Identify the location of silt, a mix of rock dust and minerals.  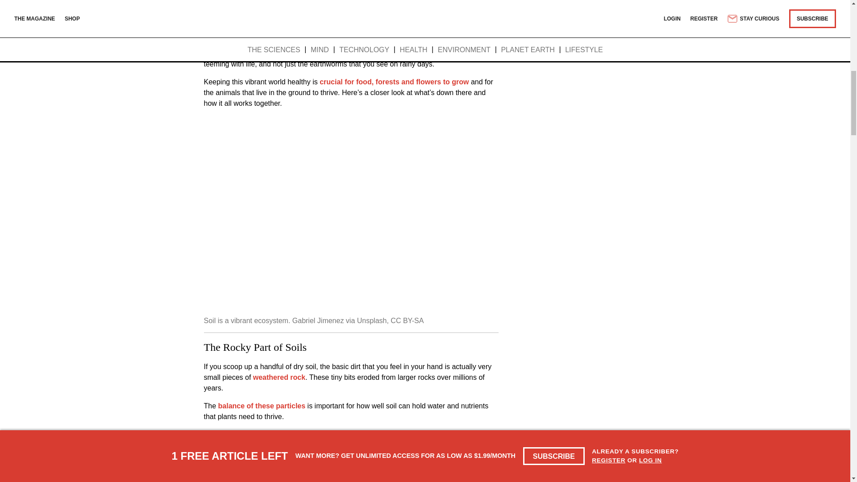
(342, 461).